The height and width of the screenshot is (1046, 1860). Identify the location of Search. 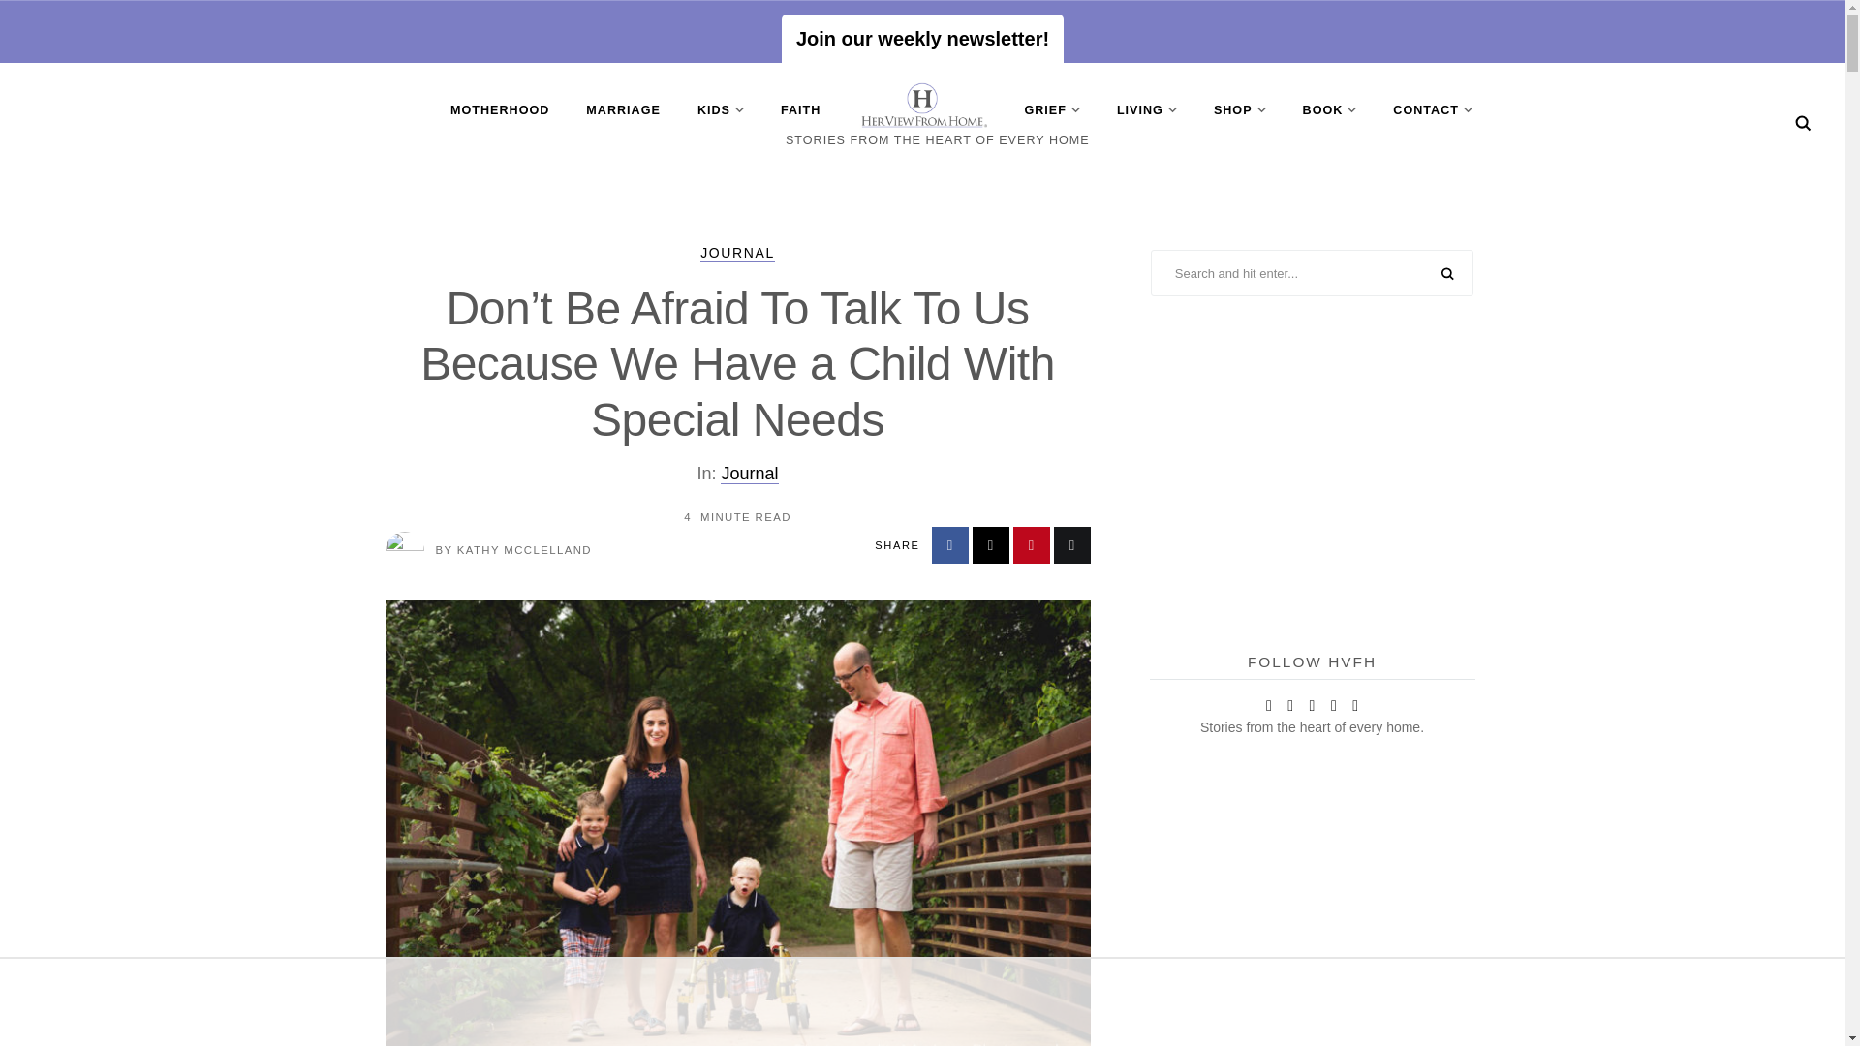
(1803, 123).